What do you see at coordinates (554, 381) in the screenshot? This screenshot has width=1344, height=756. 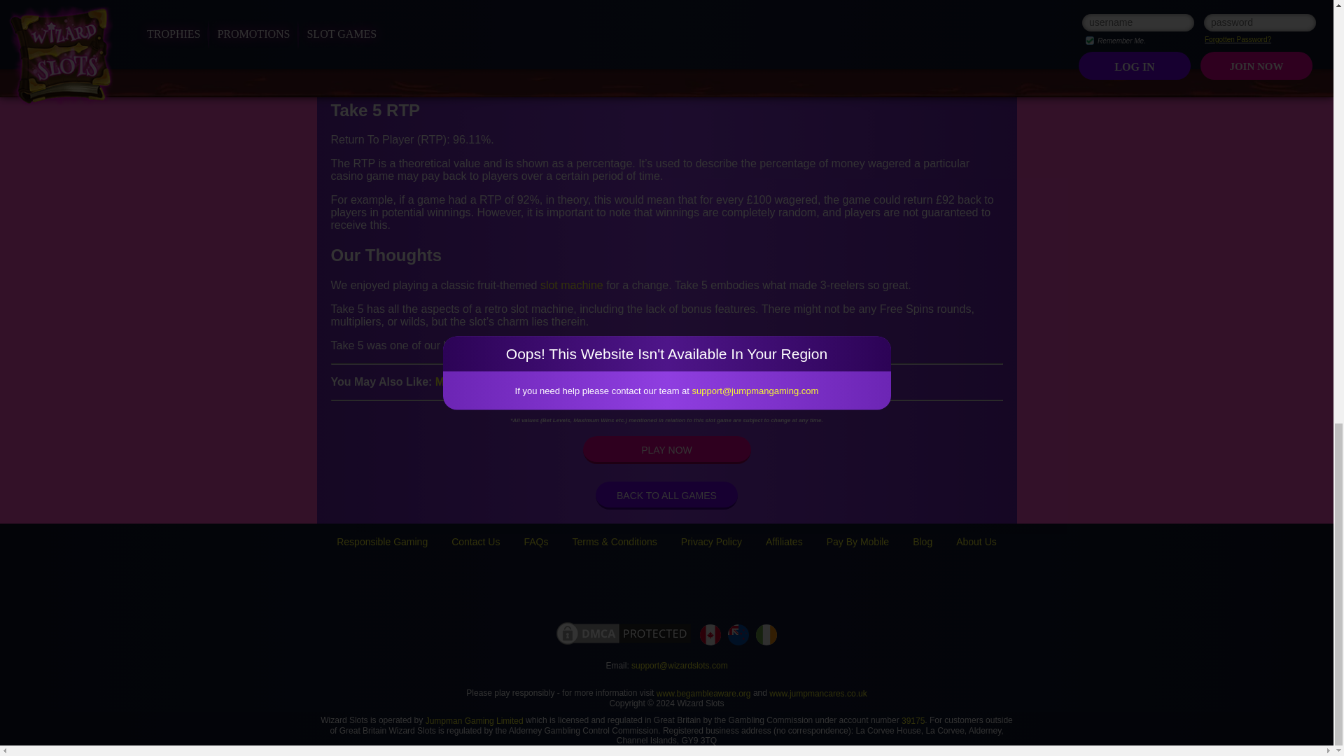 I see `Bingo 75` at bounding box center [554, 381].